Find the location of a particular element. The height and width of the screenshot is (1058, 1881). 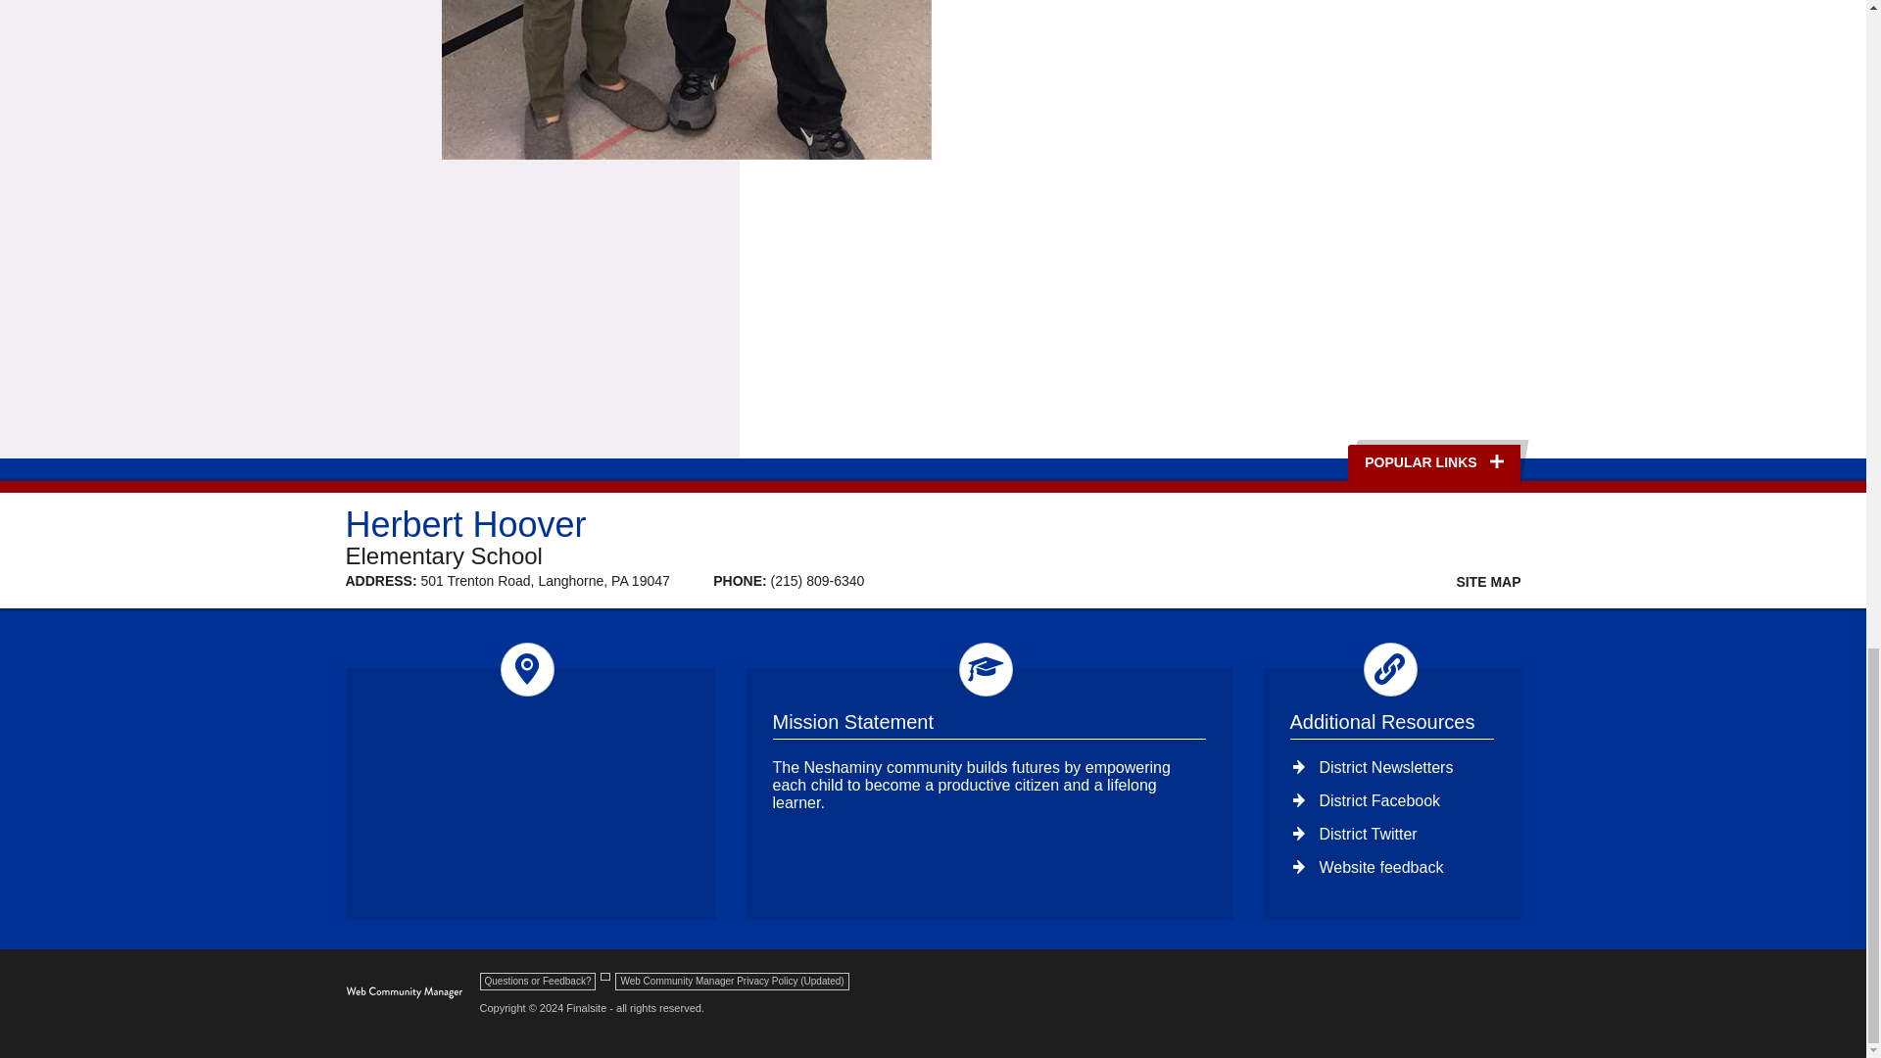

Hoover Hawks is located at coordinates (686, 80).